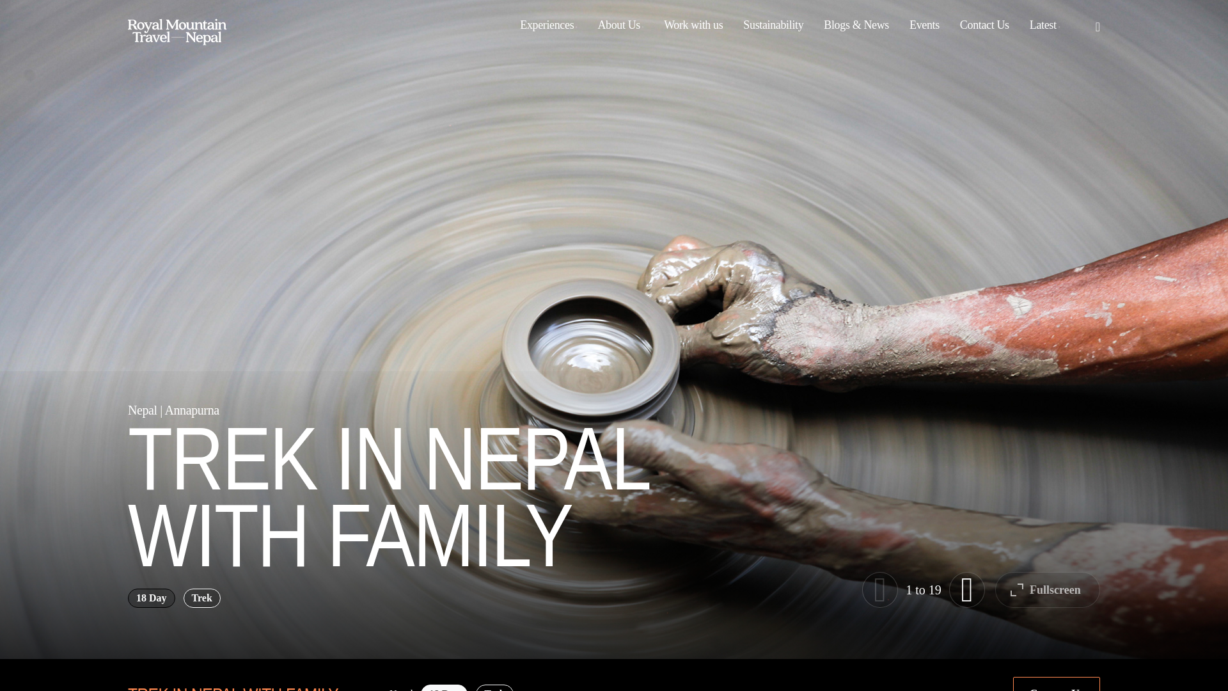 The height and width of the screenshot is (691, 1228). I want to click on About Us, so click(620, 24).